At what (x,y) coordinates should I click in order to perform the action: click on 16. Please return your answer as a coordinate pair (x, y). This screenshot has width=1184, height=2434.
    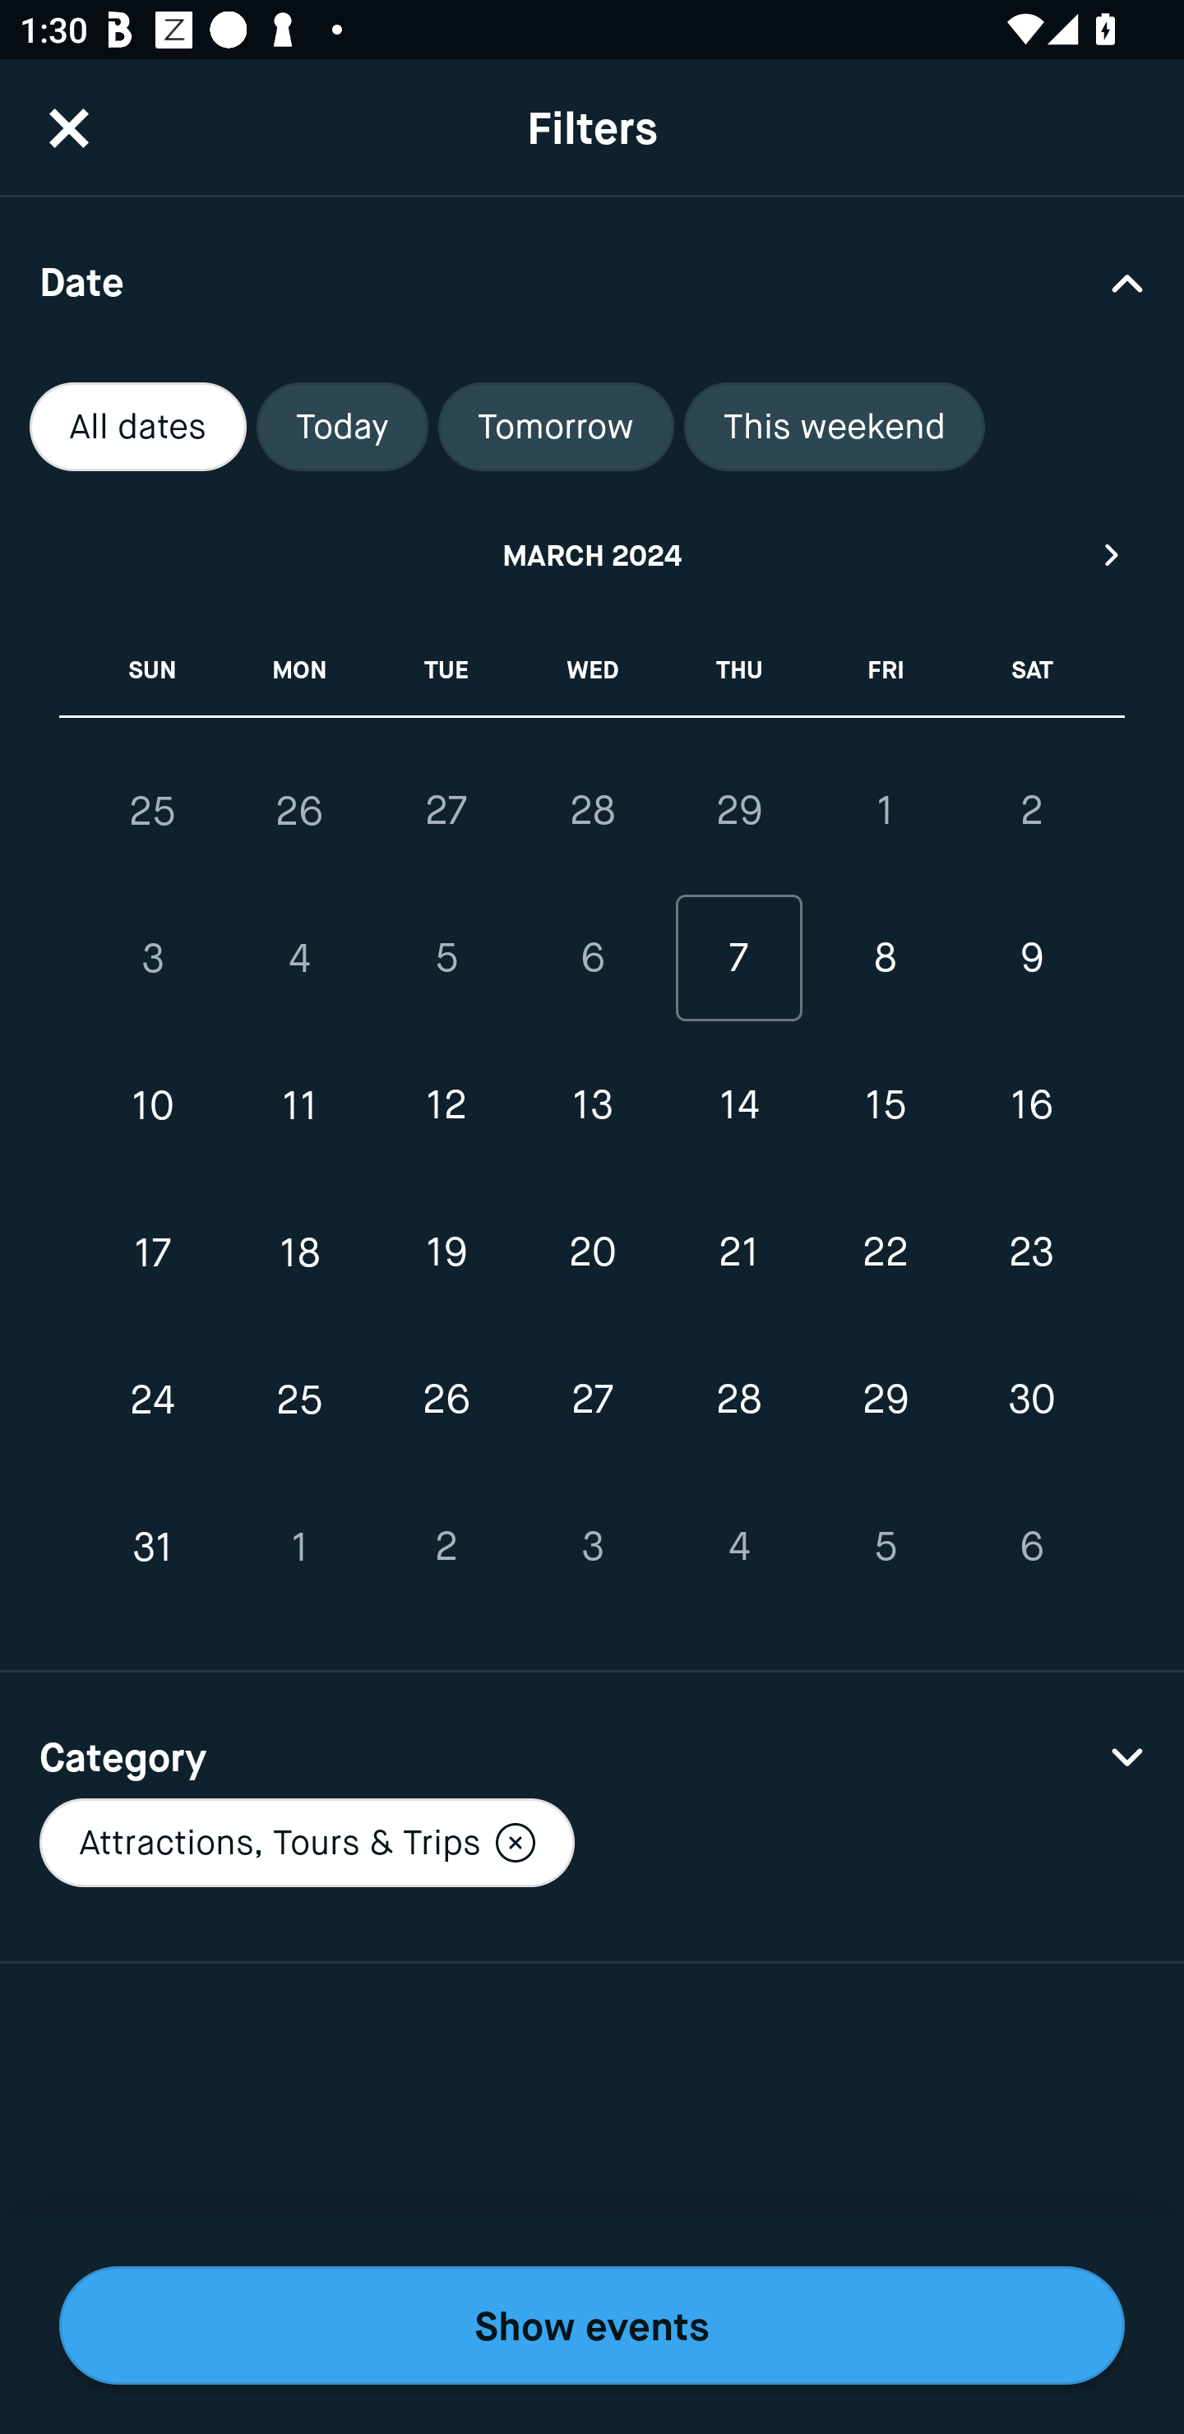
    Looking at the image, I should click on (1031, 1105).